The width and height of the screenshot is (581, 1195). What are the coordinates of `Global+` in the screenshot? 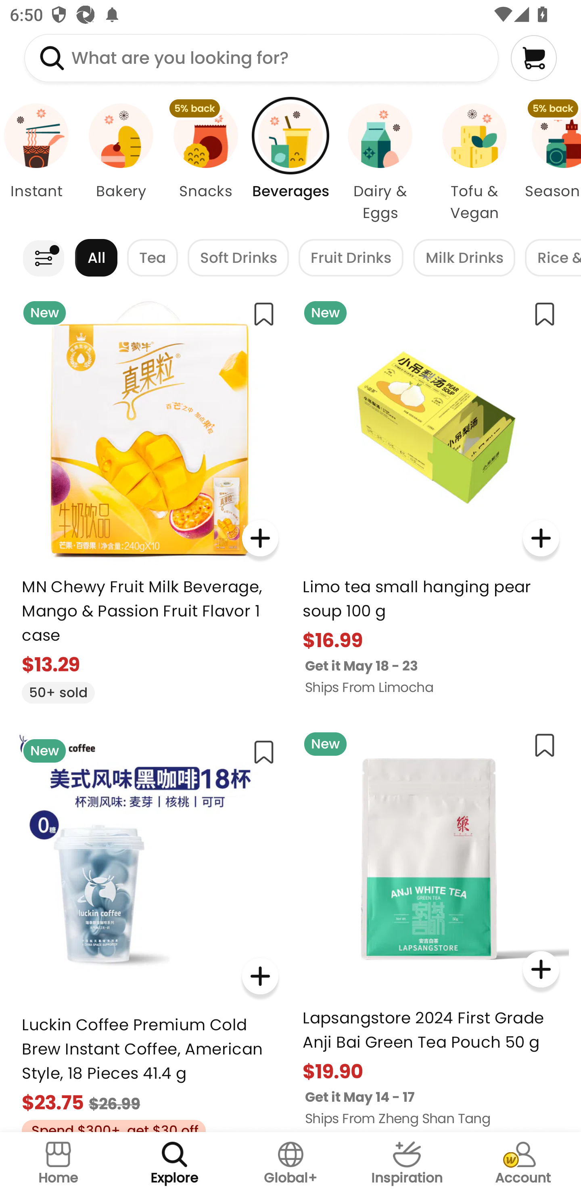 It's located at (290, 1164).